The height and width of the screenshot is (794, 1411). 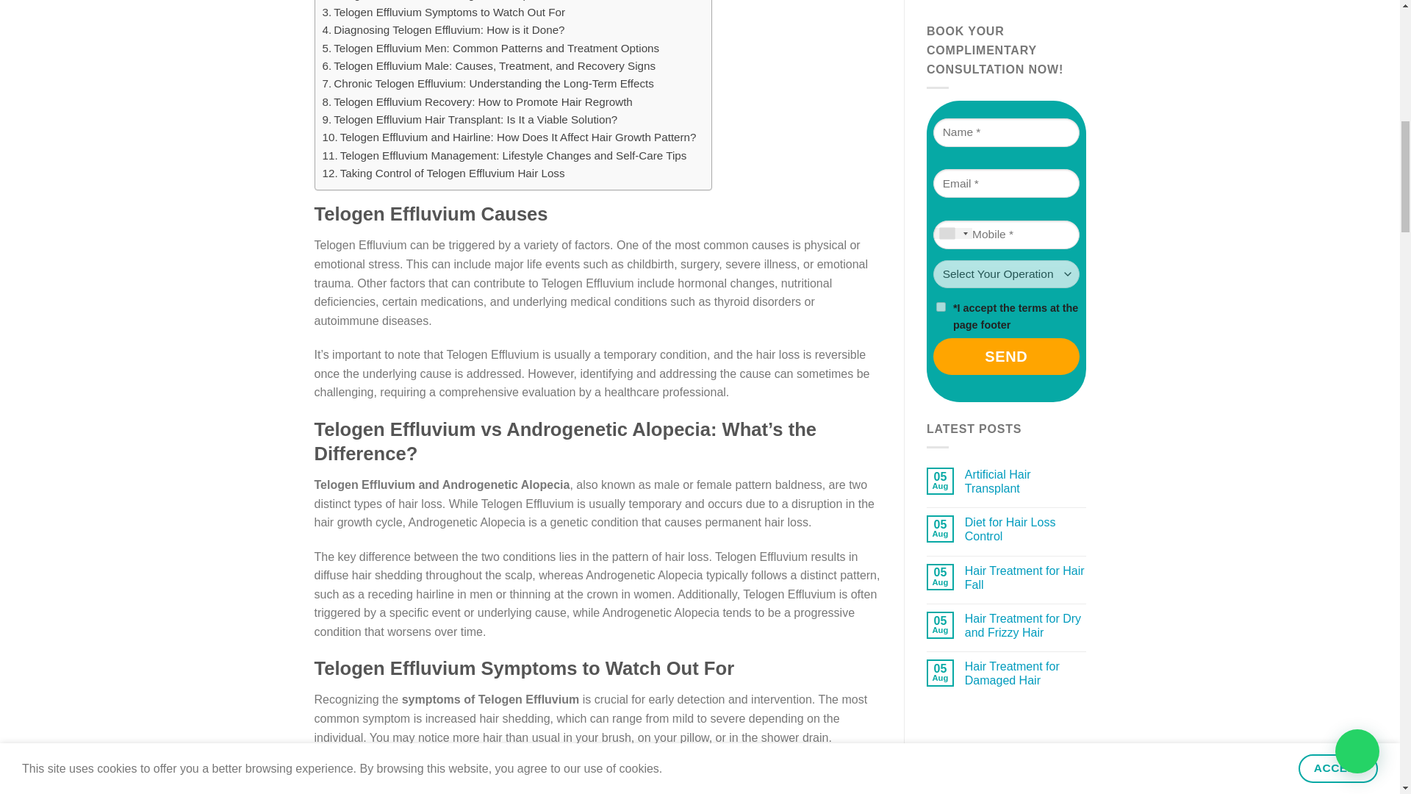 I want to click on Diagnosing Telogen Effluvium: How is it Done?, so click(x=442, y=29).